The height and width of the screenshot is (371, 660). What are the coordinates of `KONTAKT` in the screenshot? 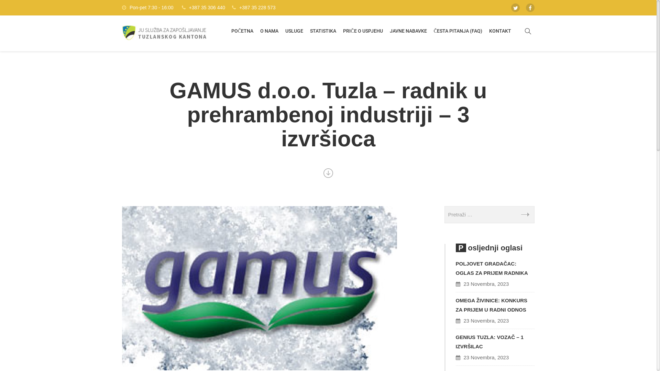 It's located at (500, 31).